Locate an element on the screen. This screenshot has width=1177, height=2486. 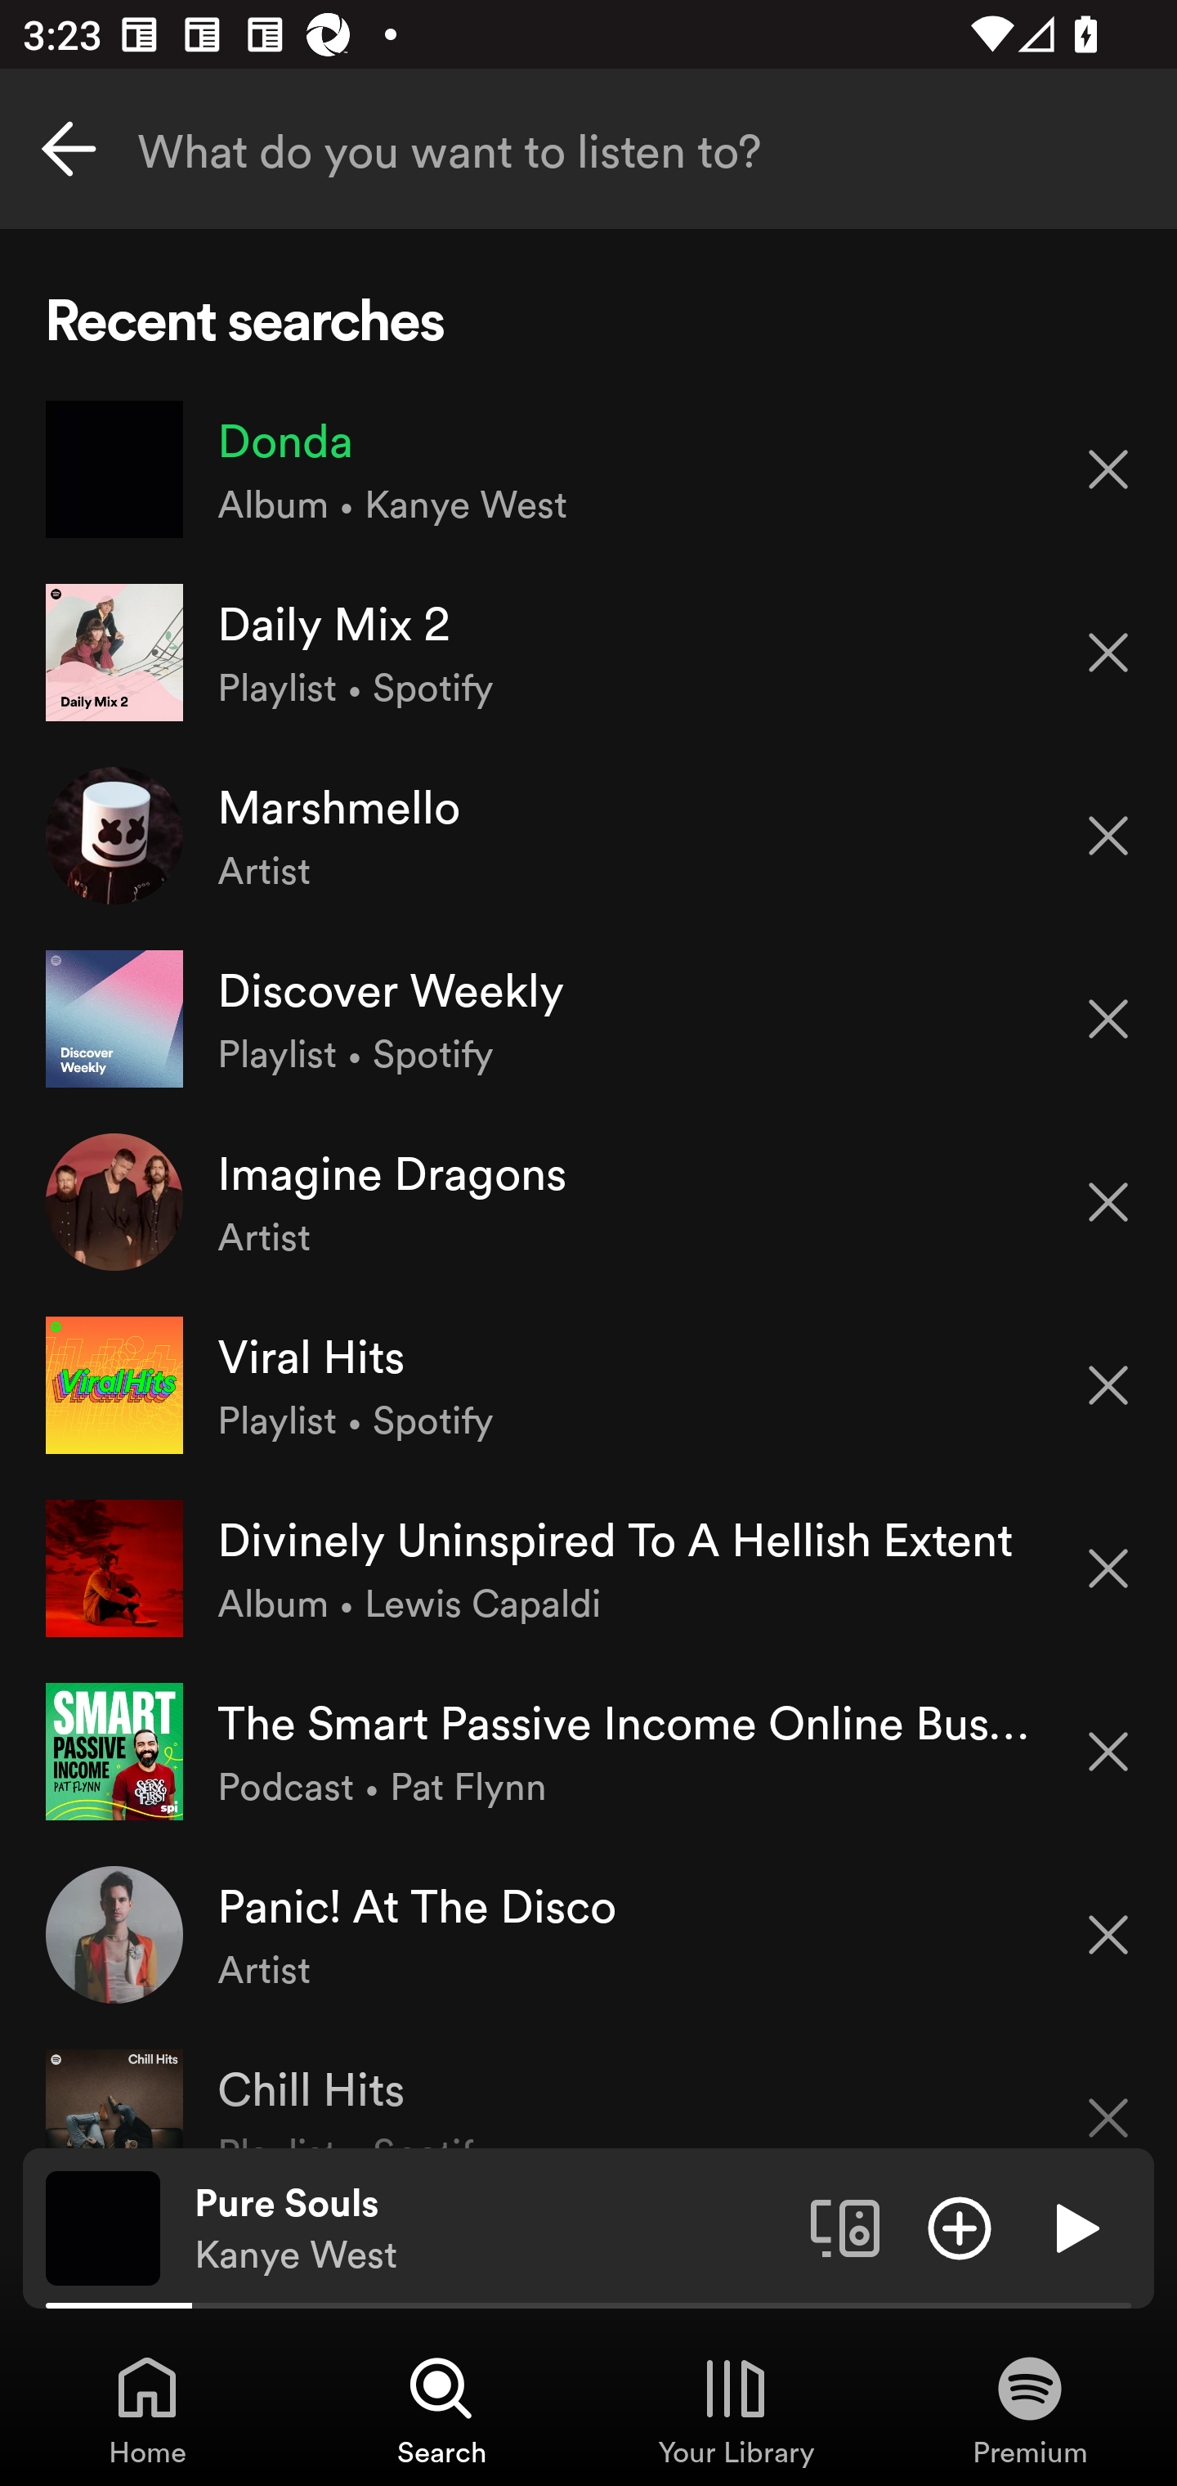
Remove is located at coordinates (1108, 1202).